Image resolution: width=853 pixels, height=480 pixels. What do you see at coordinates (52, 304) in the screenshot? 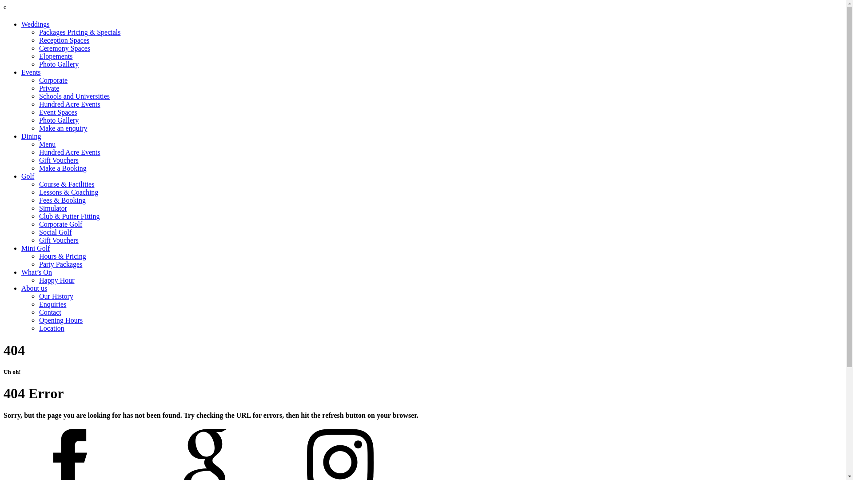
I see `Enquiries` at bounding box center [52, 304].